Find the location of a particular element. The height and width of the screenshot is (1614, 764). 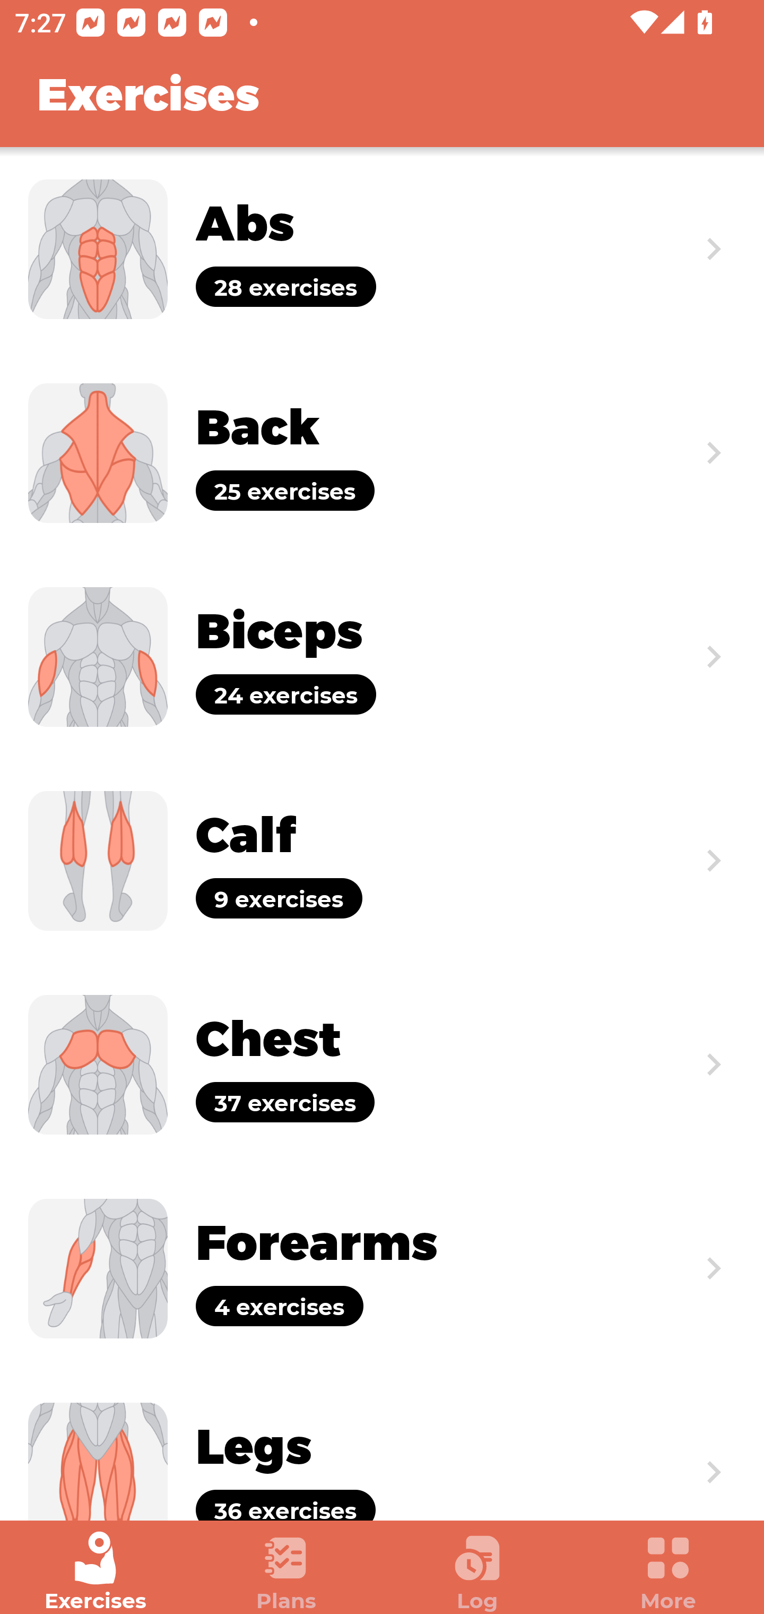

Exercise Biceps 24 exercises is located at coordinates (382, 656).